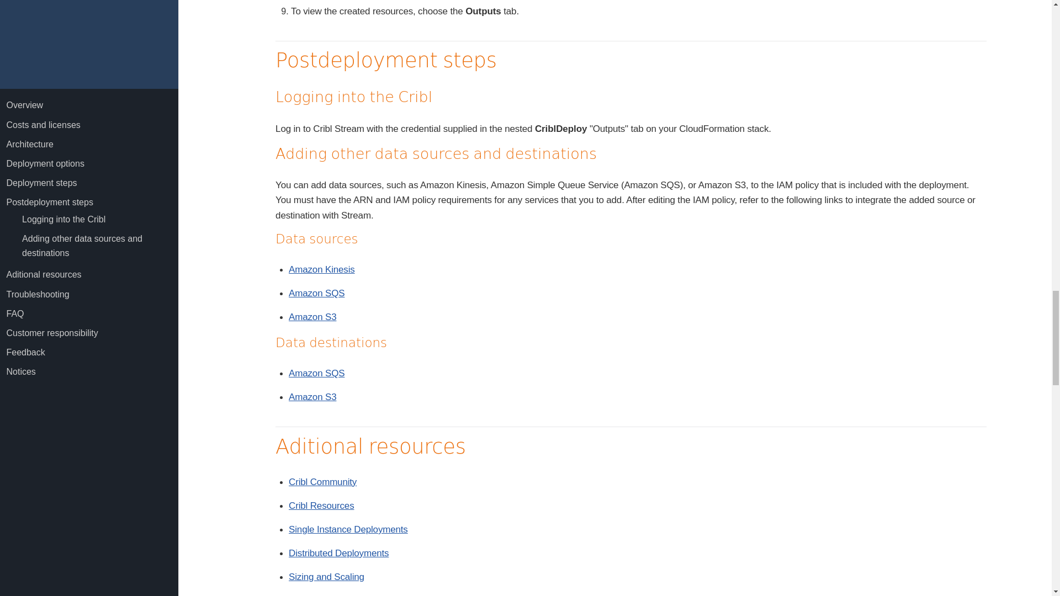 The width and height of the screenshot is (1060, 596). What do you see at coordinates (312, 397) in the screenshot?
I see `Amazon S3` at bounding box center [312, 397].